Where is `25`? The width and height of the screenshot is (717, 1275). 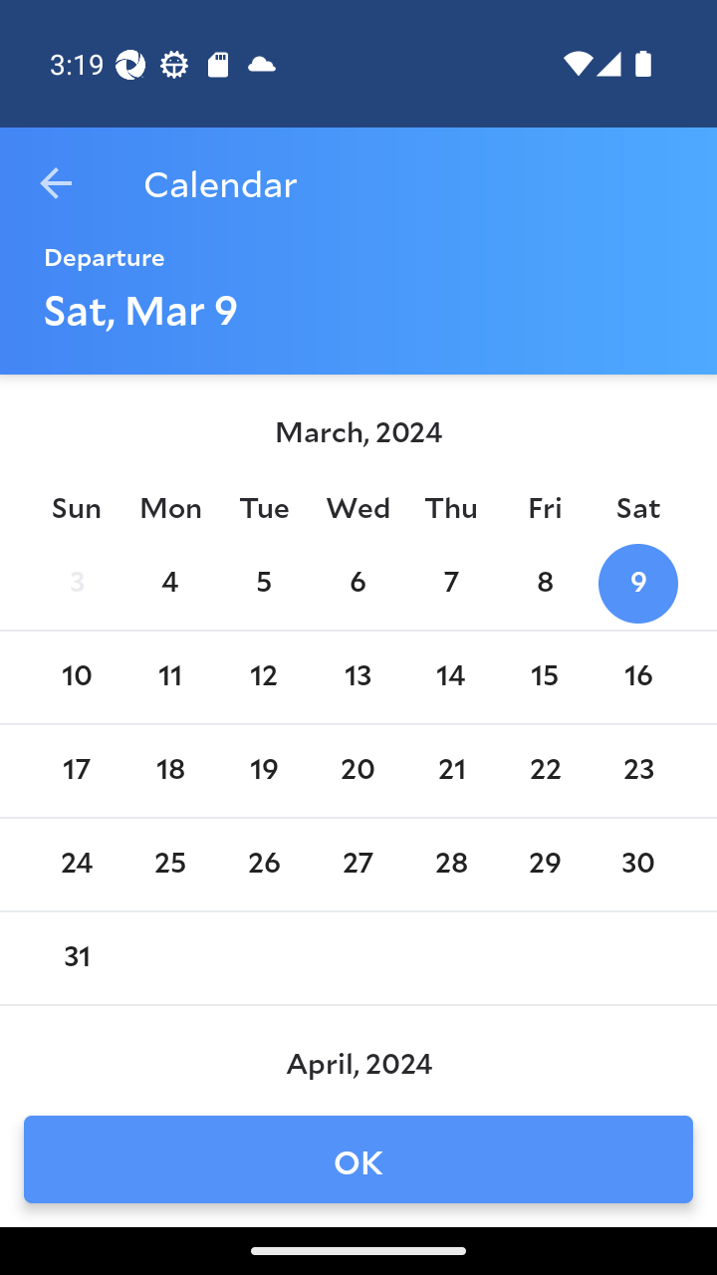 25 is located at coordinates (169, 865).